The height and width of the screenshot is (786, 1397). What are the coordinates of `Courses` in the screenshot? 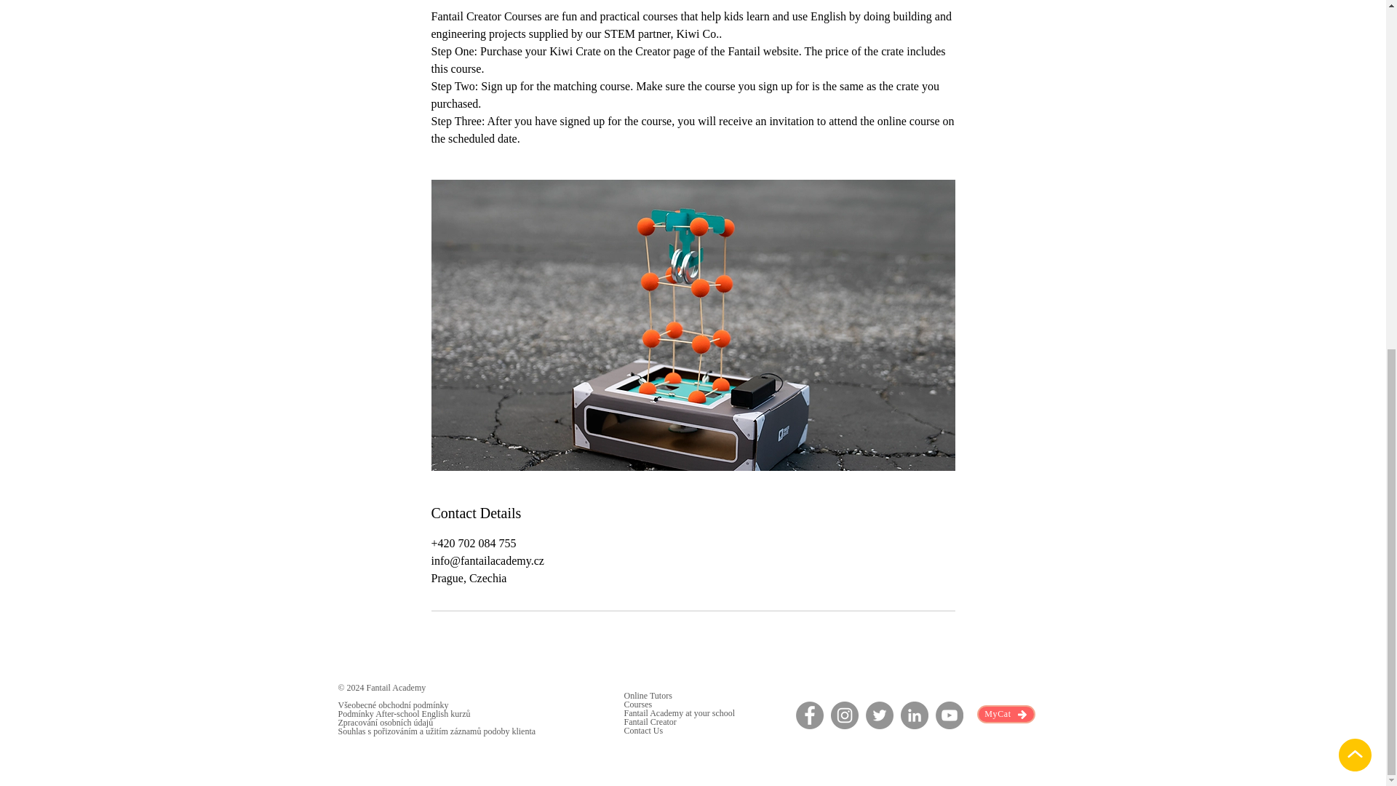 It's located at (638, 704).